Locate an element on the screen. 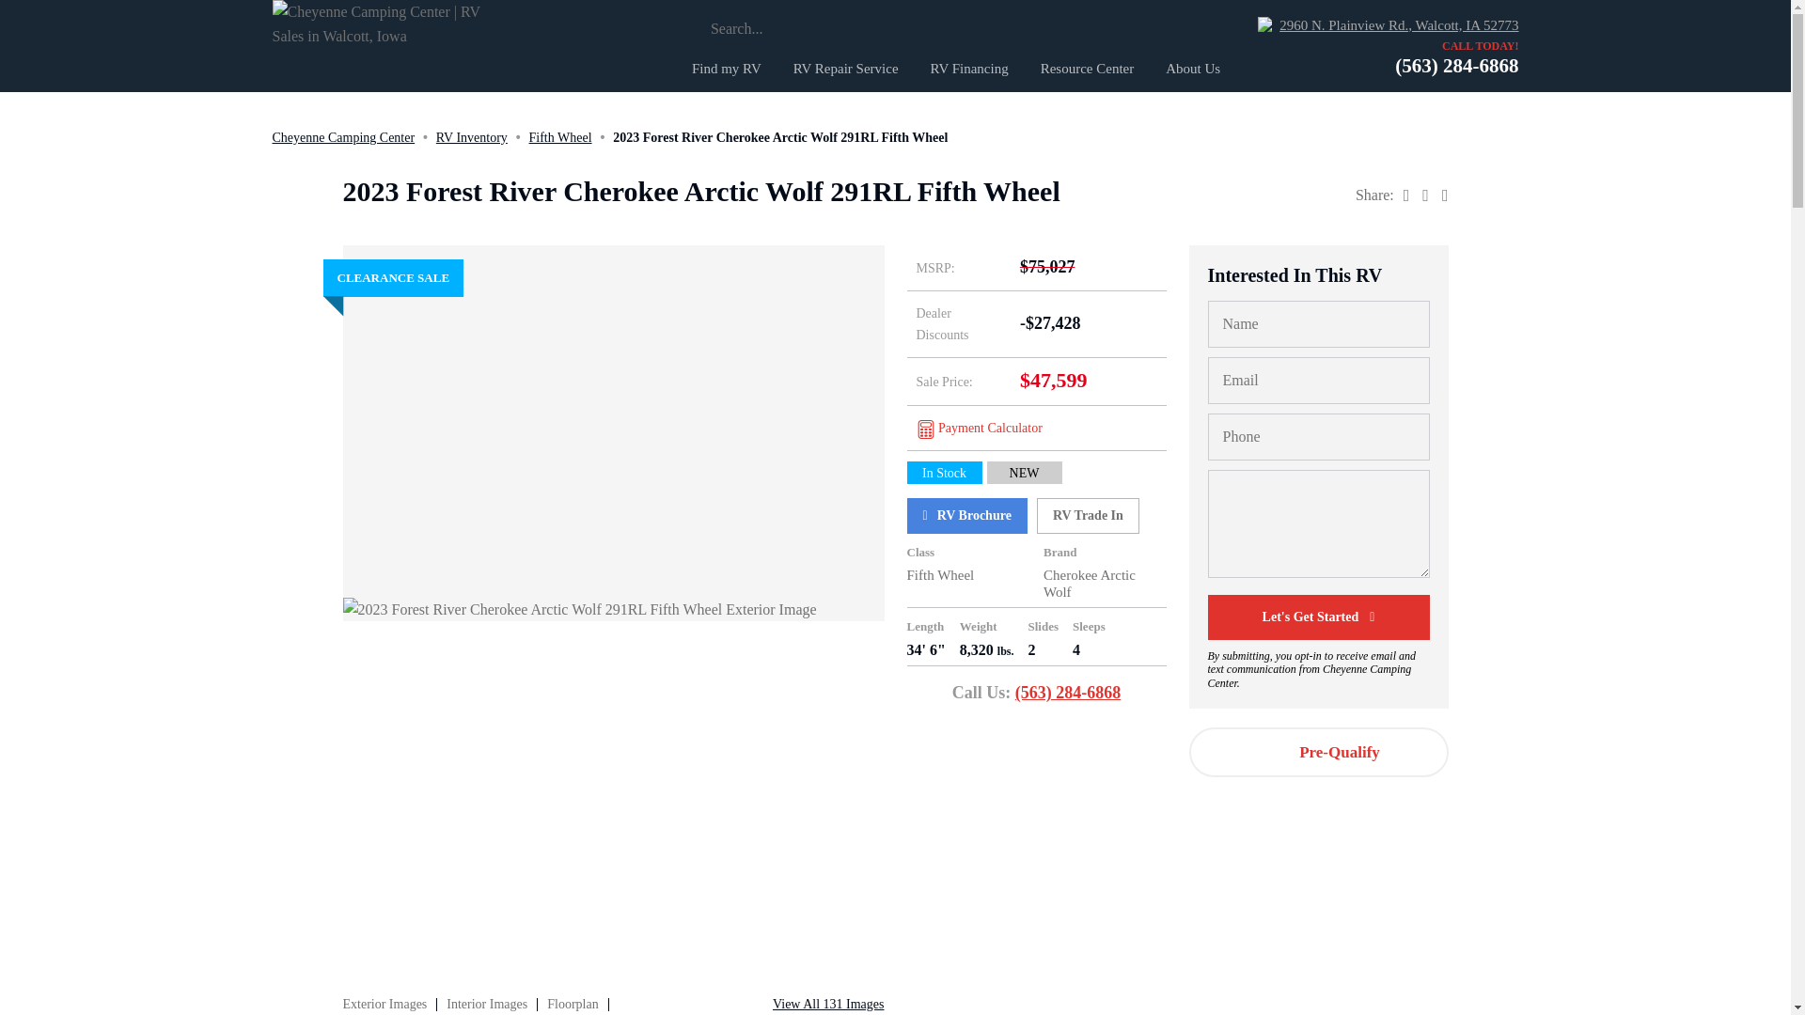 The width and height of the screenshot is (1805, 1015). 2960 N. Plainview Rd., Walcott, IA 52773 is located at coordinates (1388, 24).